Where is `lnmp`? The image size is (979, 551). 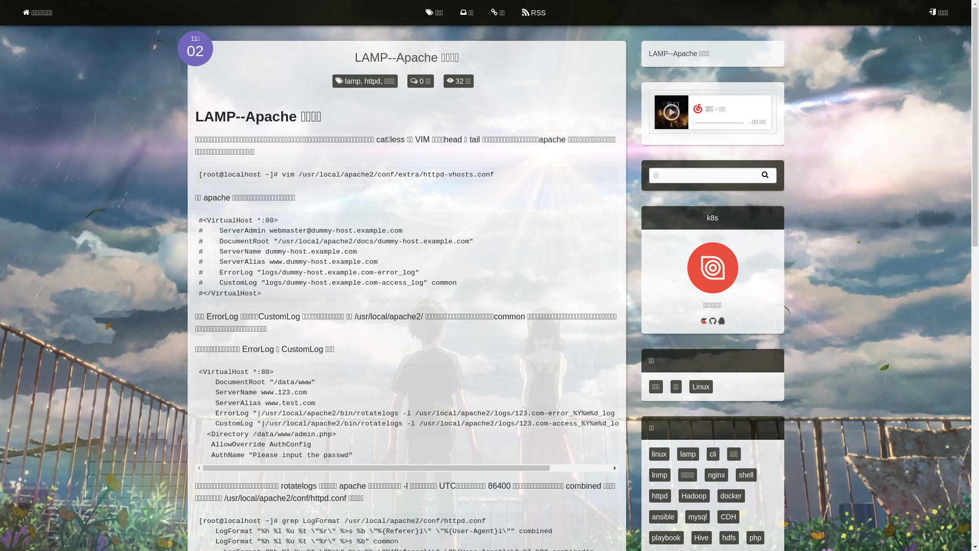
lnmp is located at coordinates (659, 475).